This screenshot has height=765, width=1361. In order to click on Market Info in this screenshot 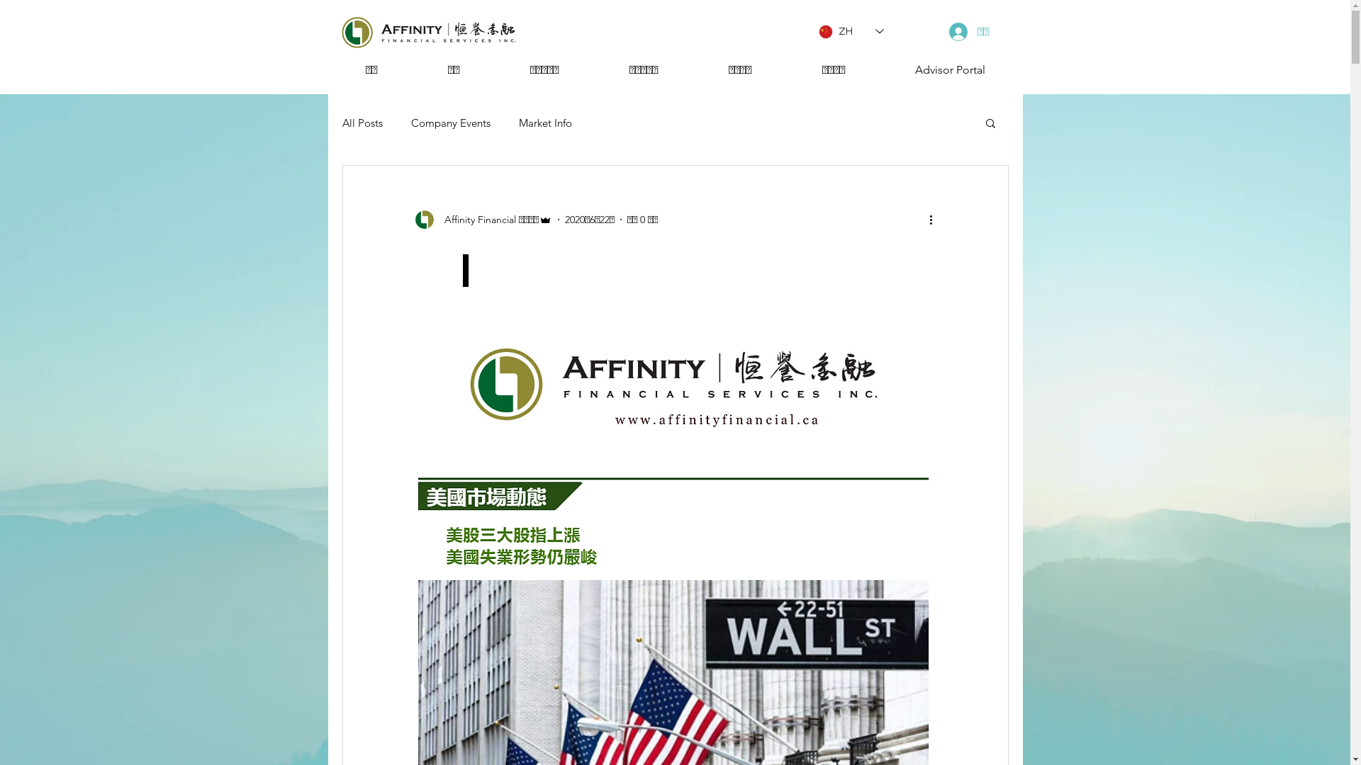, I will do `click(546, 123)`.